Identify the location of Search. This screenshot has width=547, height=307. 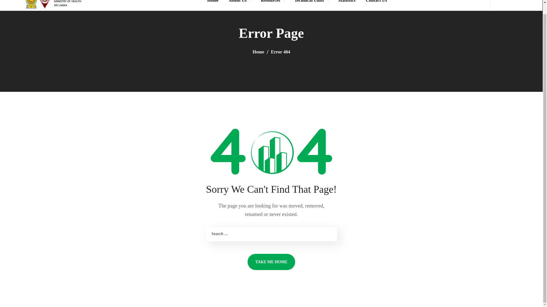
(519, 25).